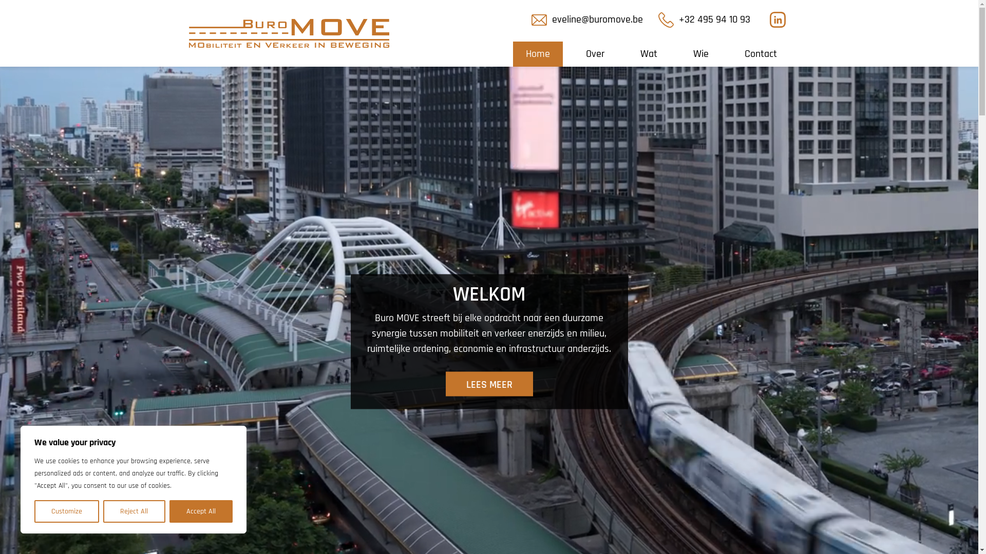 The image size is (986, 554). Describe the element at coordinates (67, 511) in the screenshot. I see `Customize` at that location.